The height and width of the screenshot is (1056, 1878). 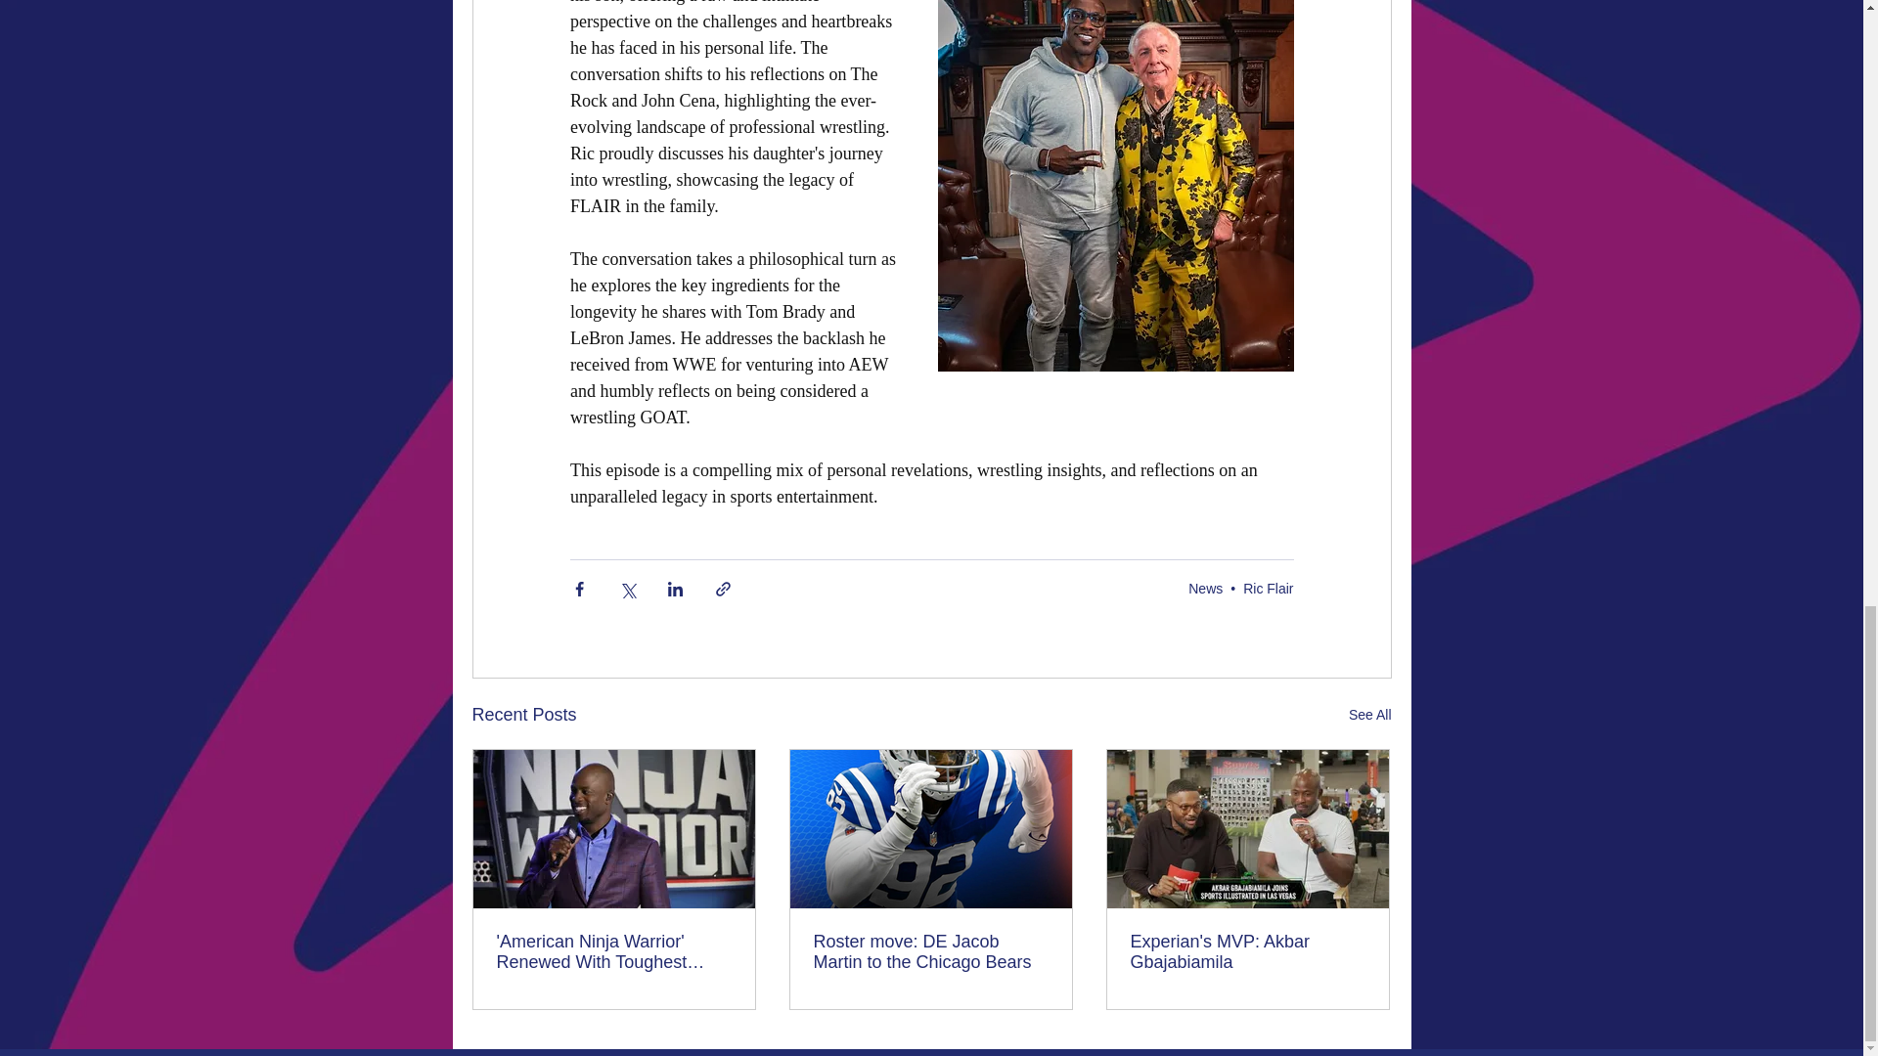 What do you see at coordinates (1369, 716) in the screenshot?
I see `See All` at bounding box center [1369, 716].